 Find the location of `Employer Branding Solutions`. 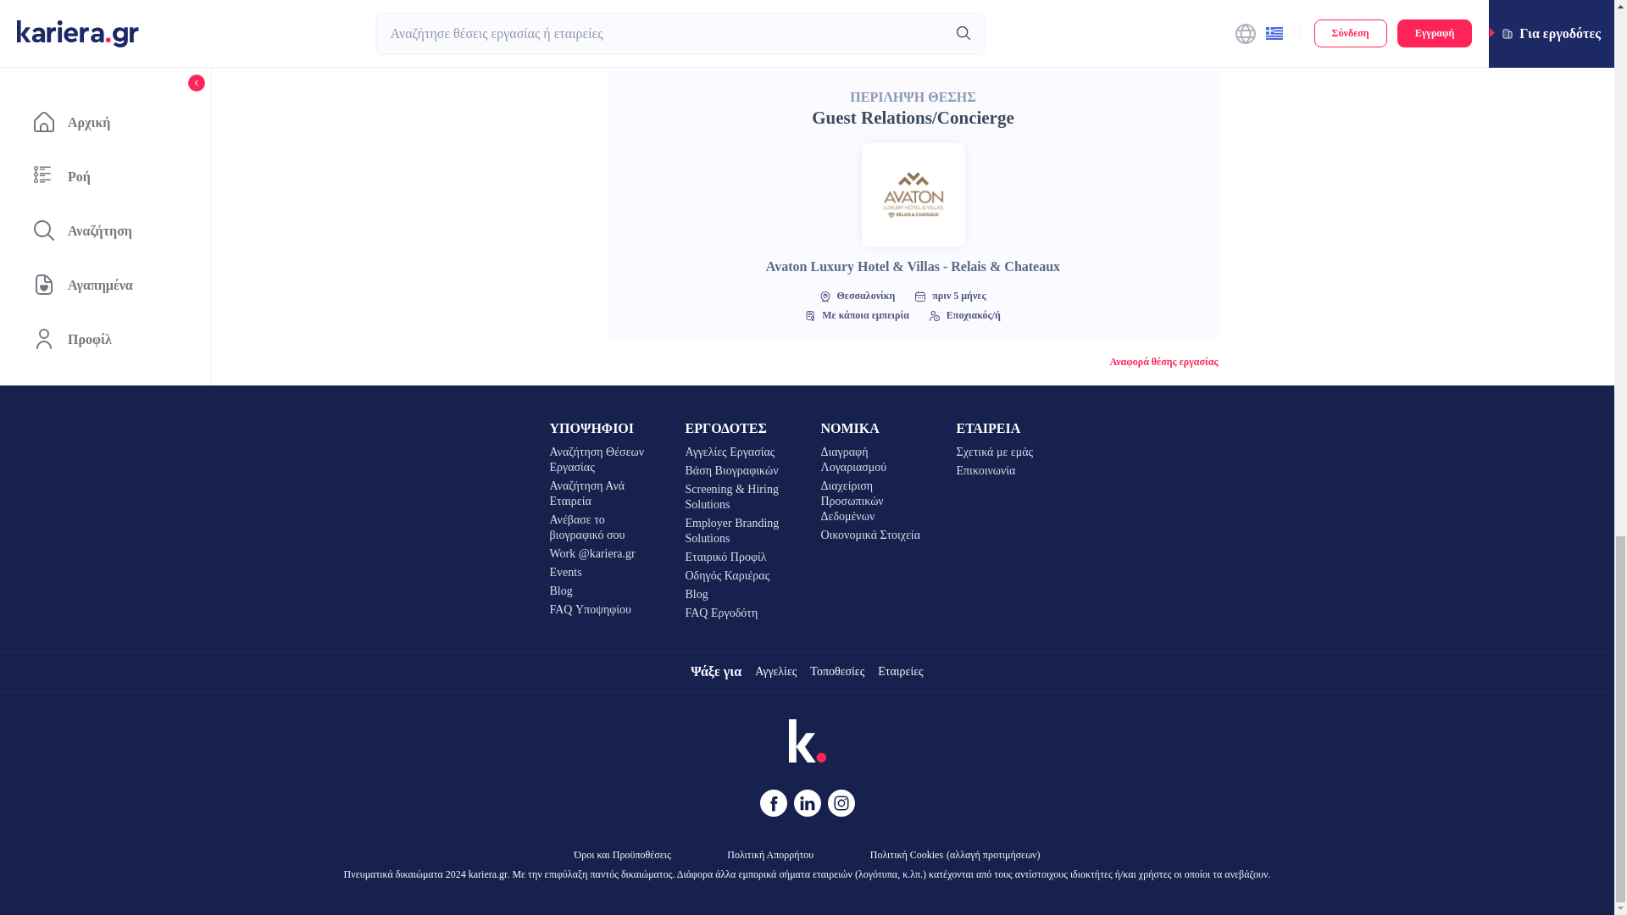

Employer Branding Solutions is located at coordinates (739, 530).